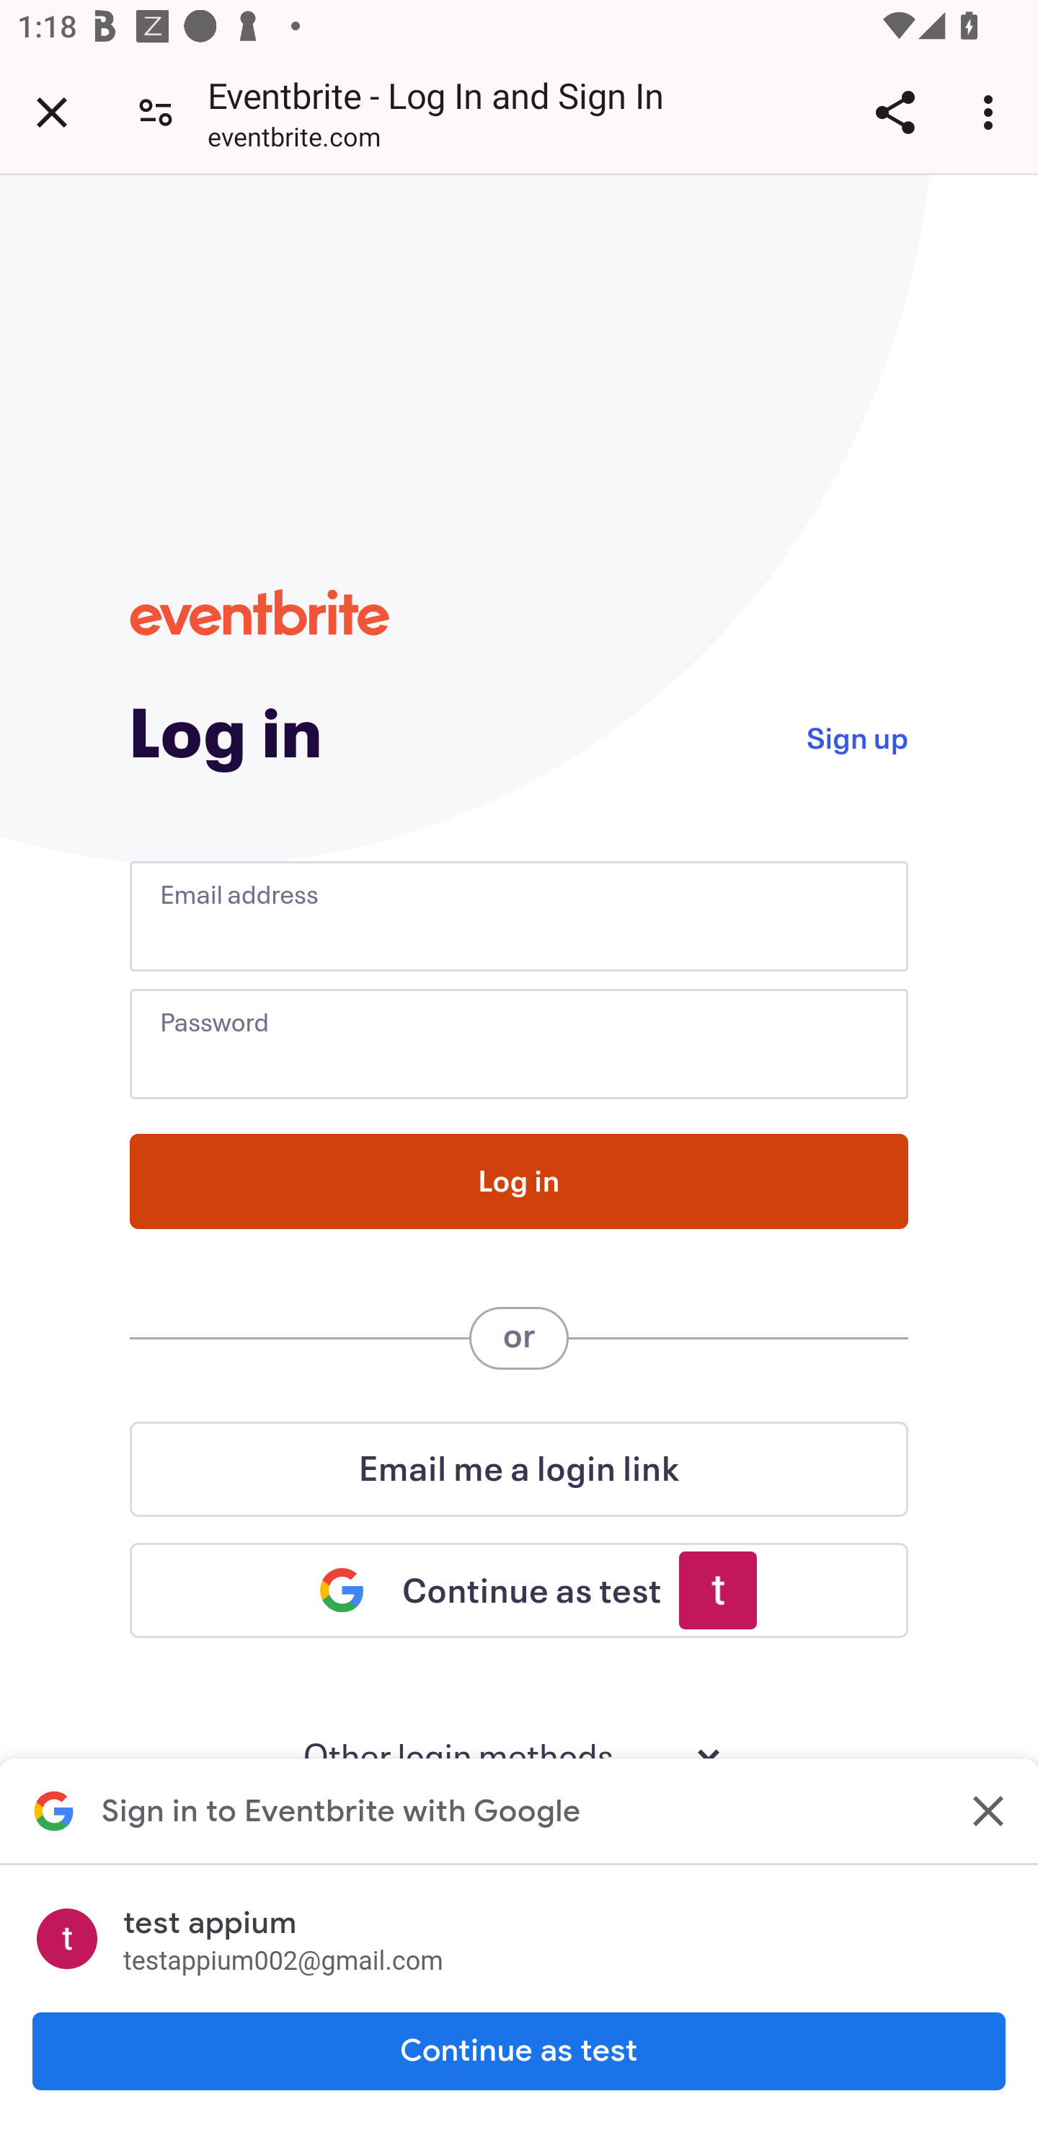 This screenshot has width=1038, height=2135. What do you see at coordinates (895, 112) in the screenshot?
I see `Share` at bounding box center [895, 112].